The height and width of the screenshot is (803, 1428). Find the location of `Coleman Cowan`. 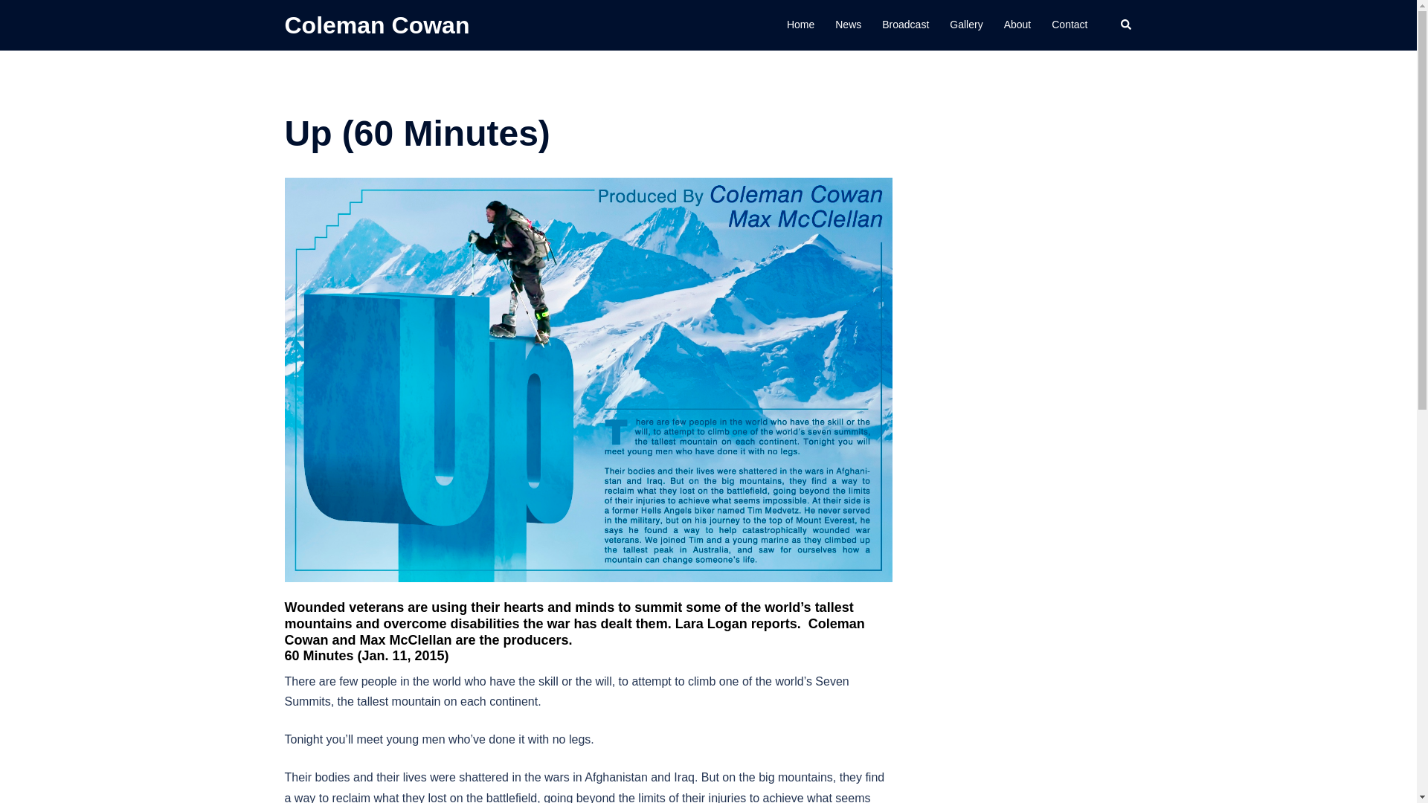

Coleman Cowan is located at coordinates (376, 25).